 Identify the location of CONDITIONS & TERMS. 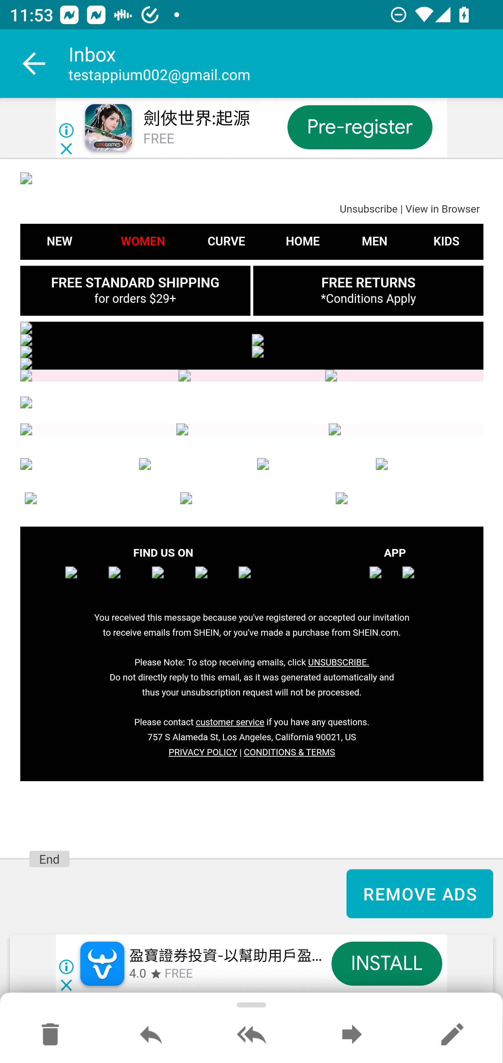
(289, 752).